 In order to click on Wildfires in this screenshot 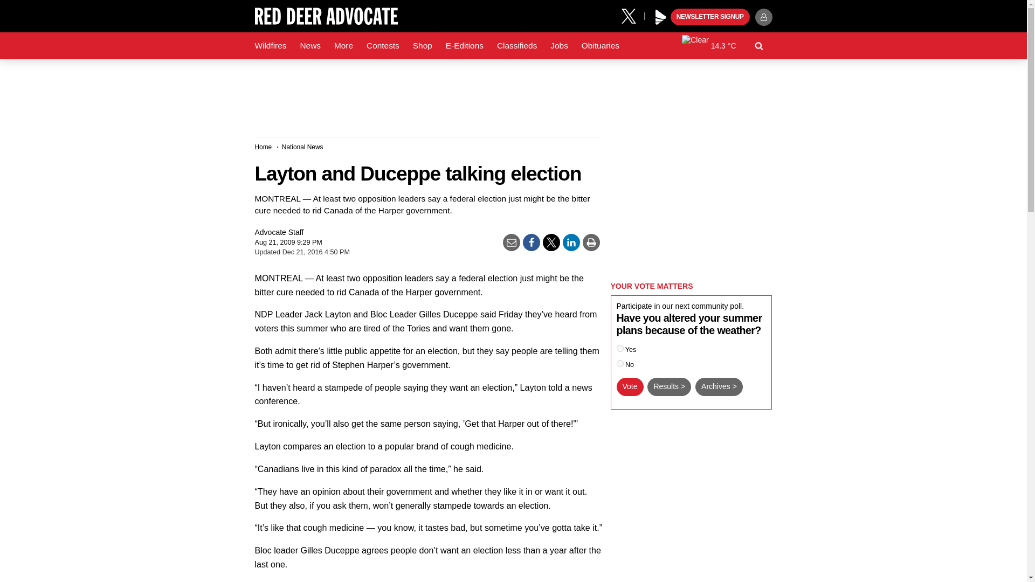, I will do `click(271, 46)`.